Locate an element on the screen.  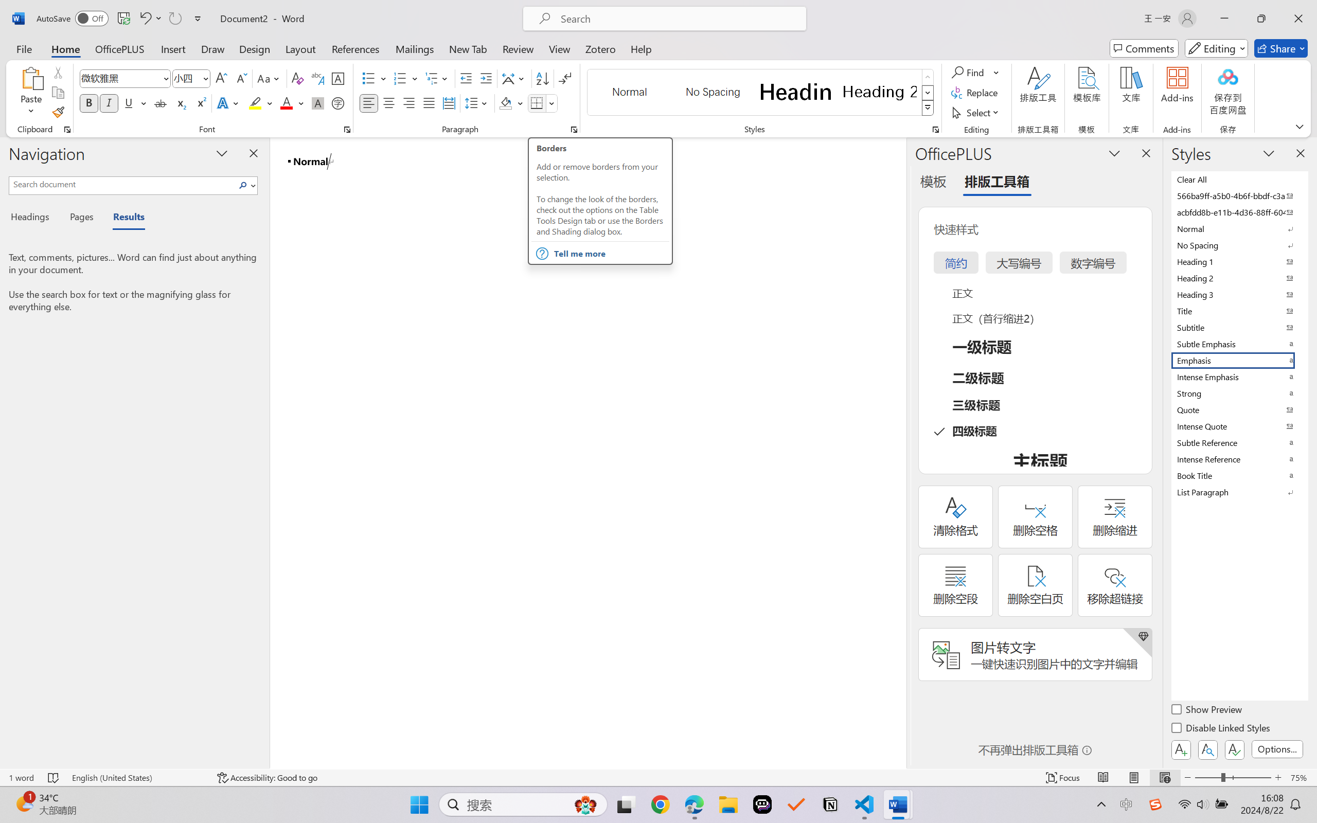
Text Effects and Typography is located at coordinates (229, 103).